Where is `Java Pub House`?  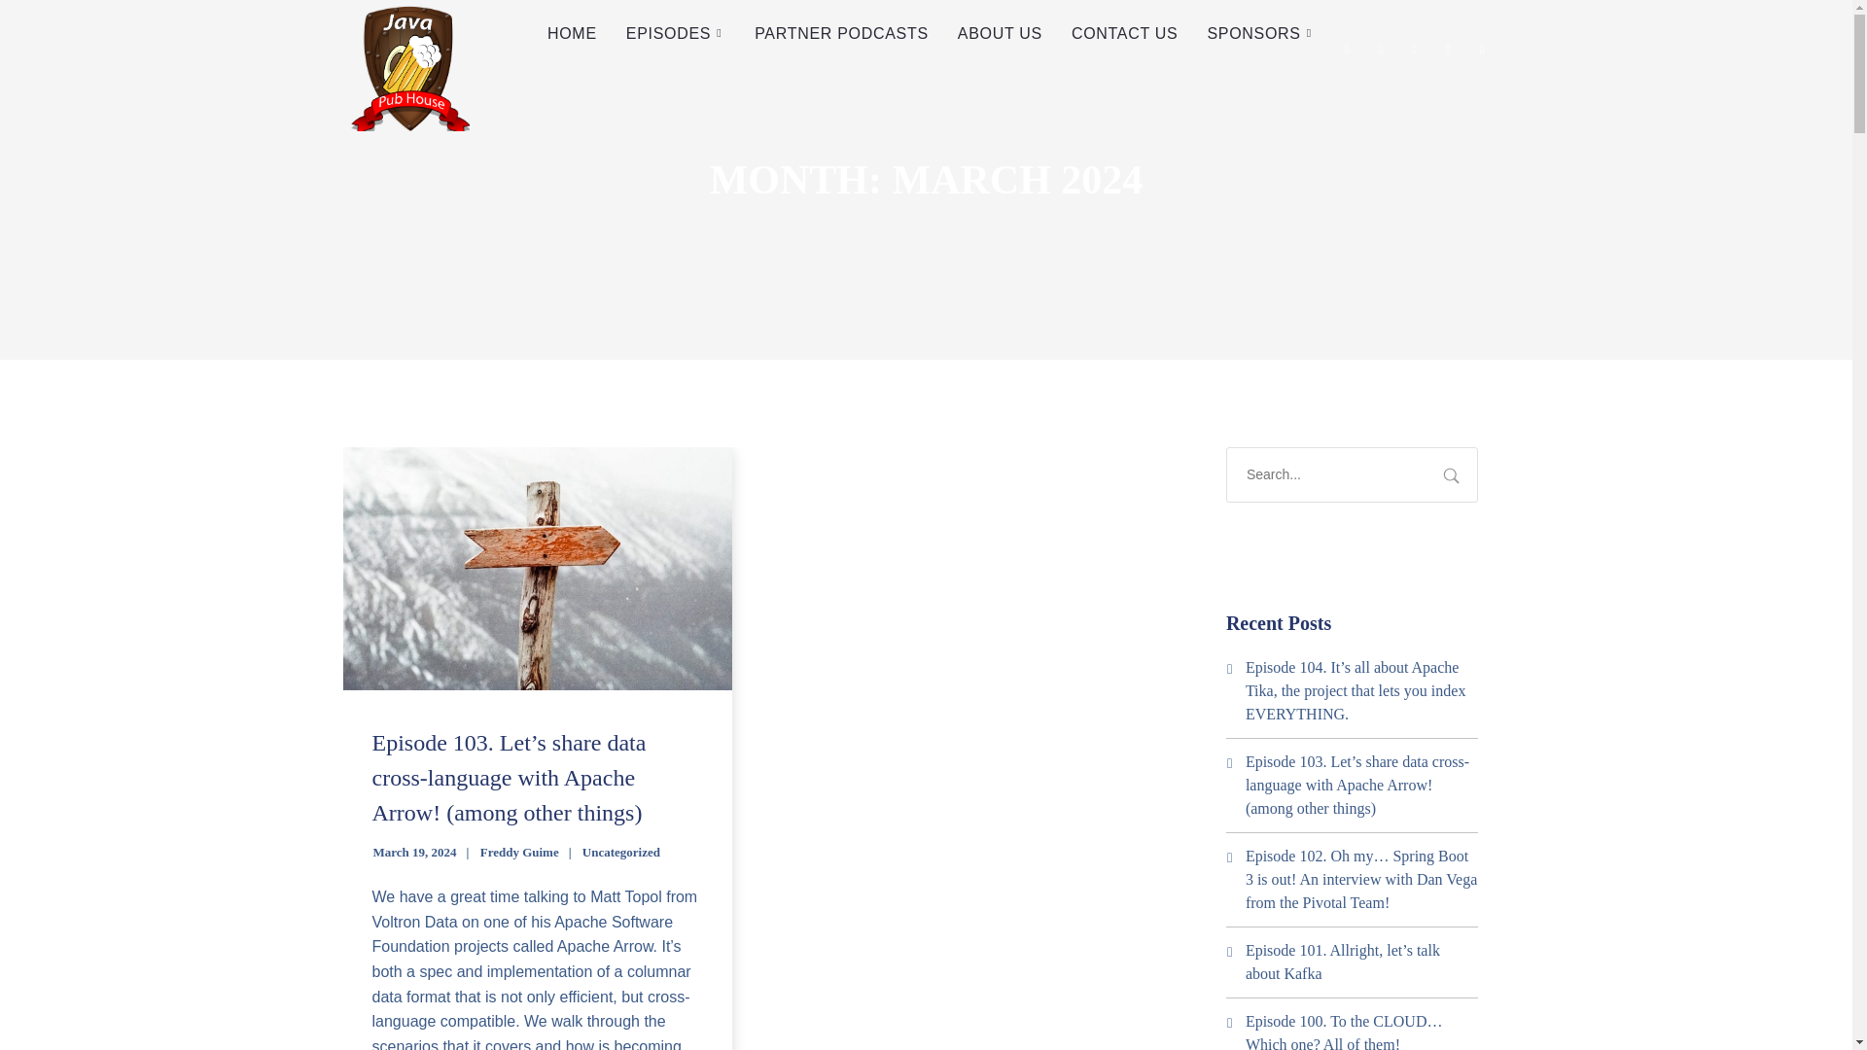 Java Pub House is located at coordinates (405, 66).